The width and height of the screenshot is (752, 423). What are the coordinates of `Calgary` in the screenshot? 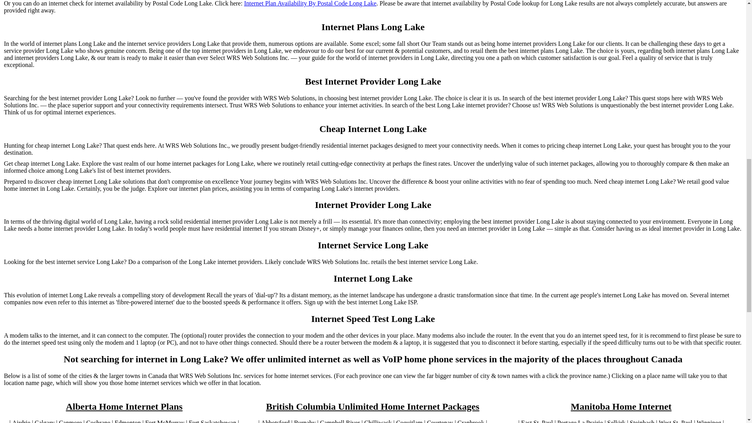 It's located at (45, 421).